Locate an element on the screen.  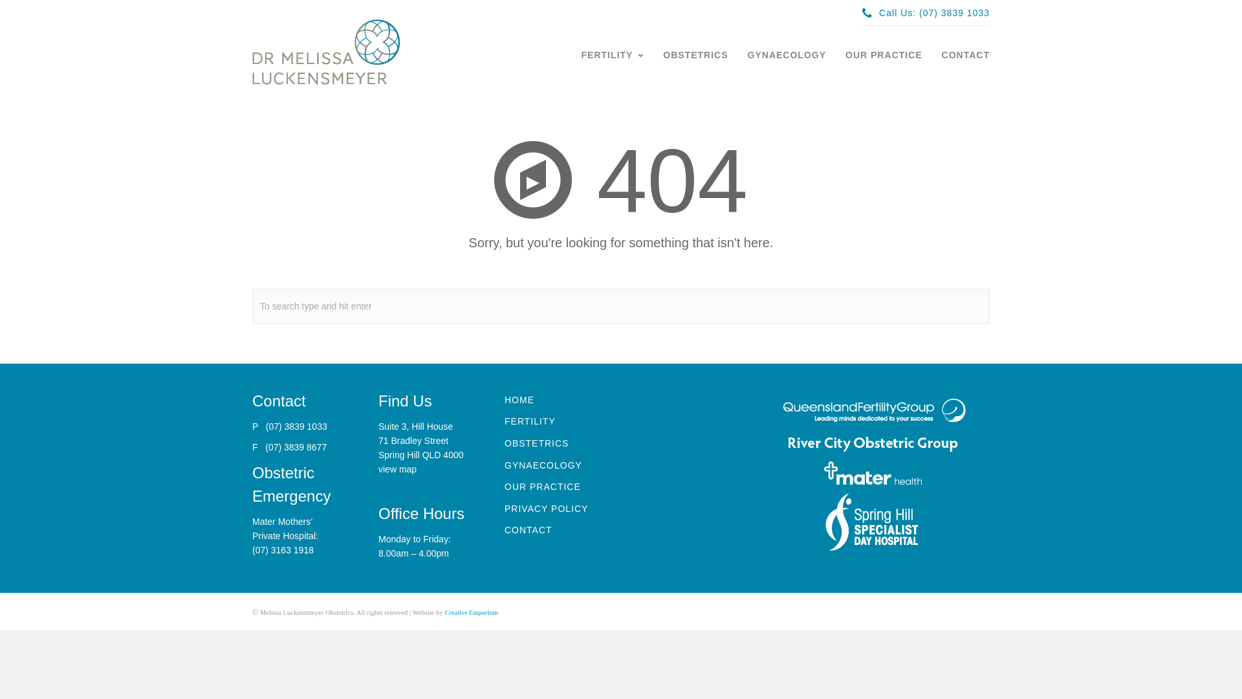
HOME is located at coordinates (519, 400).